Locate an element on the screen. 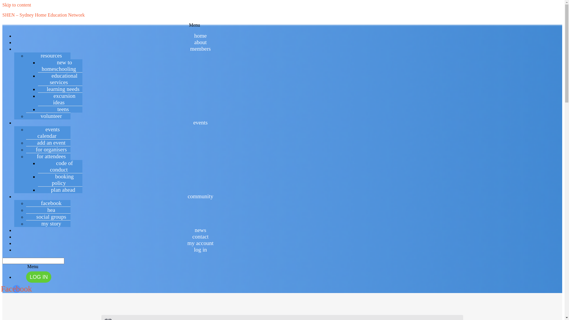 The width and height of the screenshot is (569, 320). code of conduct is located at coordinates (60, 167).